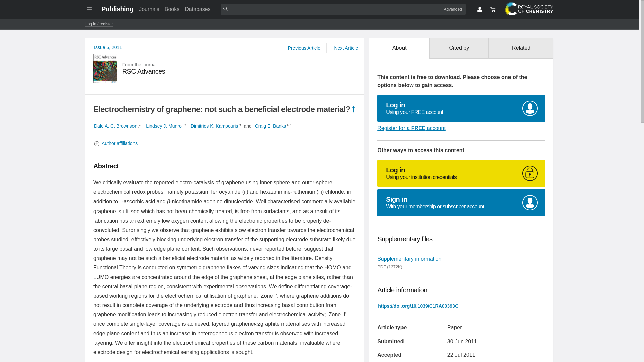  I want to click on Dale A. C. Brownson, so click(115, 126).